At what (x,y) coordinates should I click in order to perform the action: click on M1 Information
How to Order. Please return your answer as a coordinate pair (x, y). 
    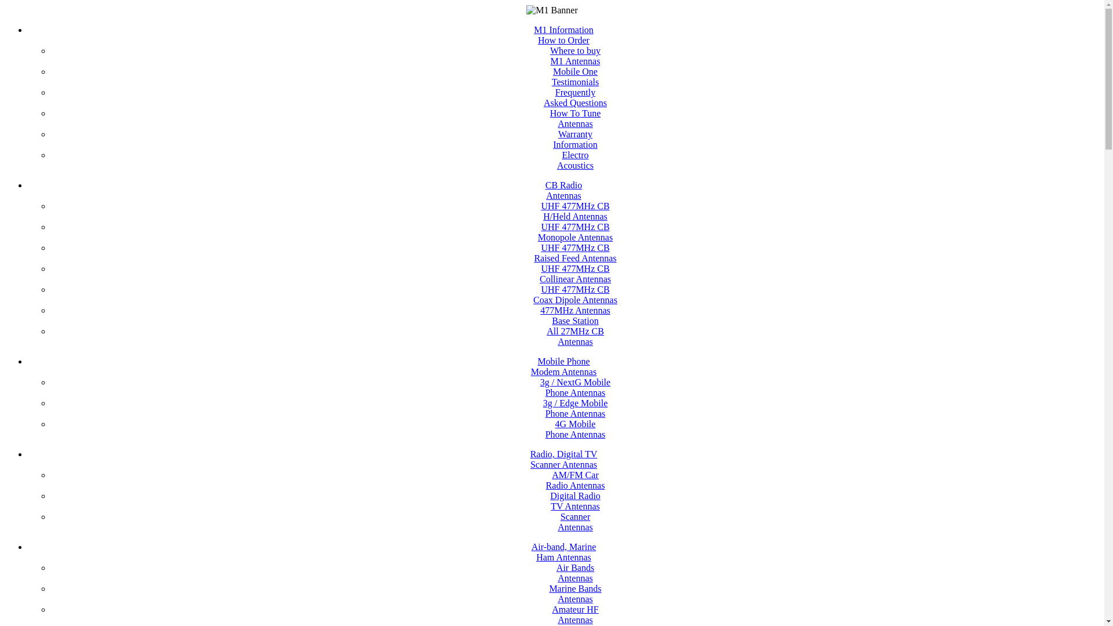
    Looking at the image, I should click on (563, 35).